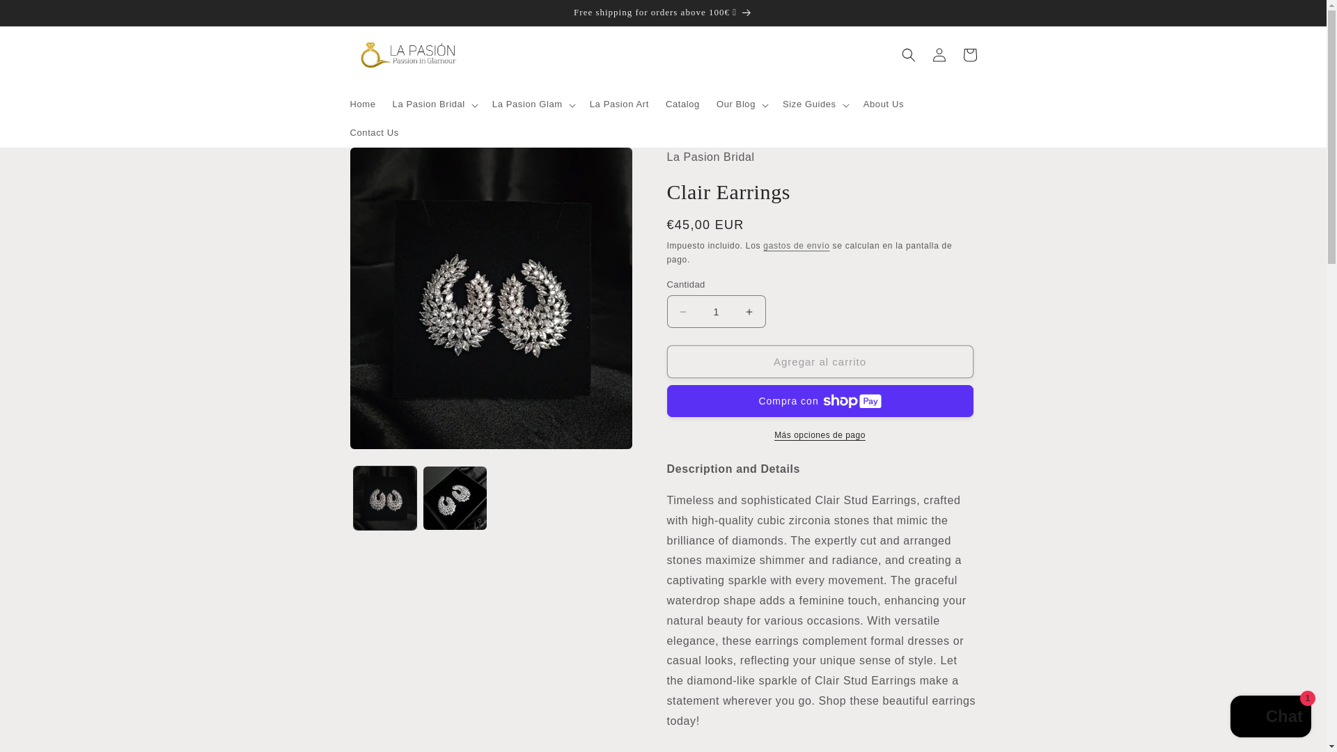  I want to click on 1, so click(717, 311).